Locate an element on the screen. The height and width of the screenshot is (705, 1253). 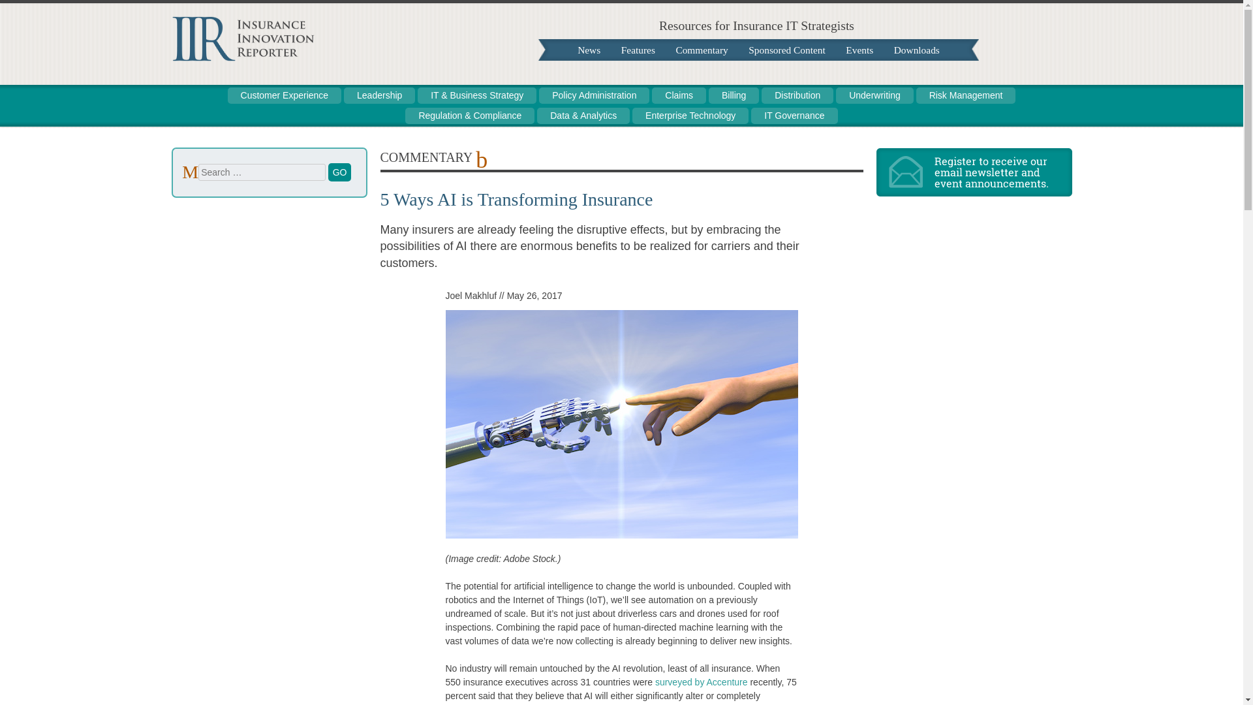
Policy Administration is located at coordinates (594, 95).